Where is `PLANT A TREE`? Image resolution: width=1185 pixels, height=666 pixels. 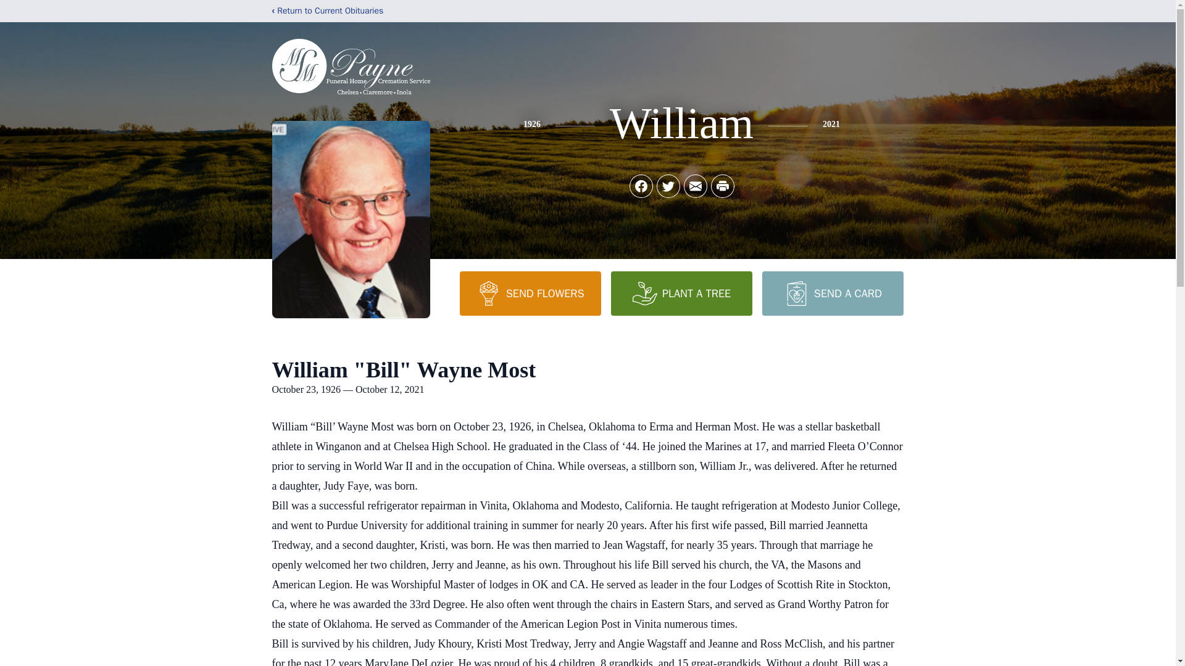 PLANT A TREE is located at coordinates (681, 293).